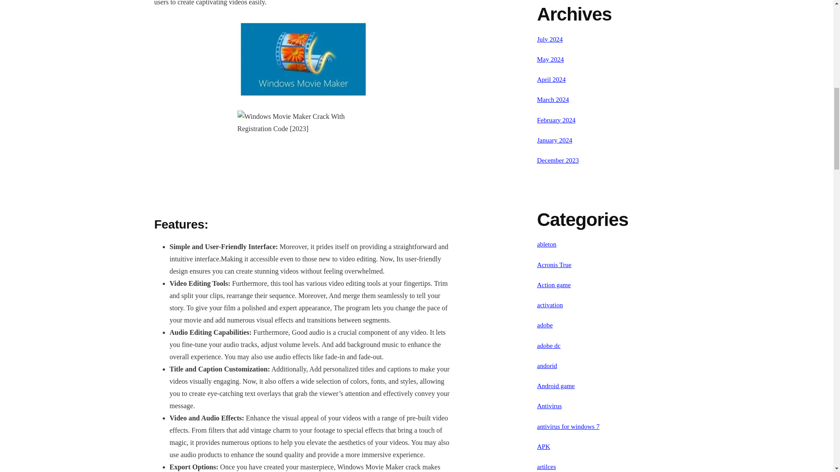  I want to click on ableton, so click(547, 244).